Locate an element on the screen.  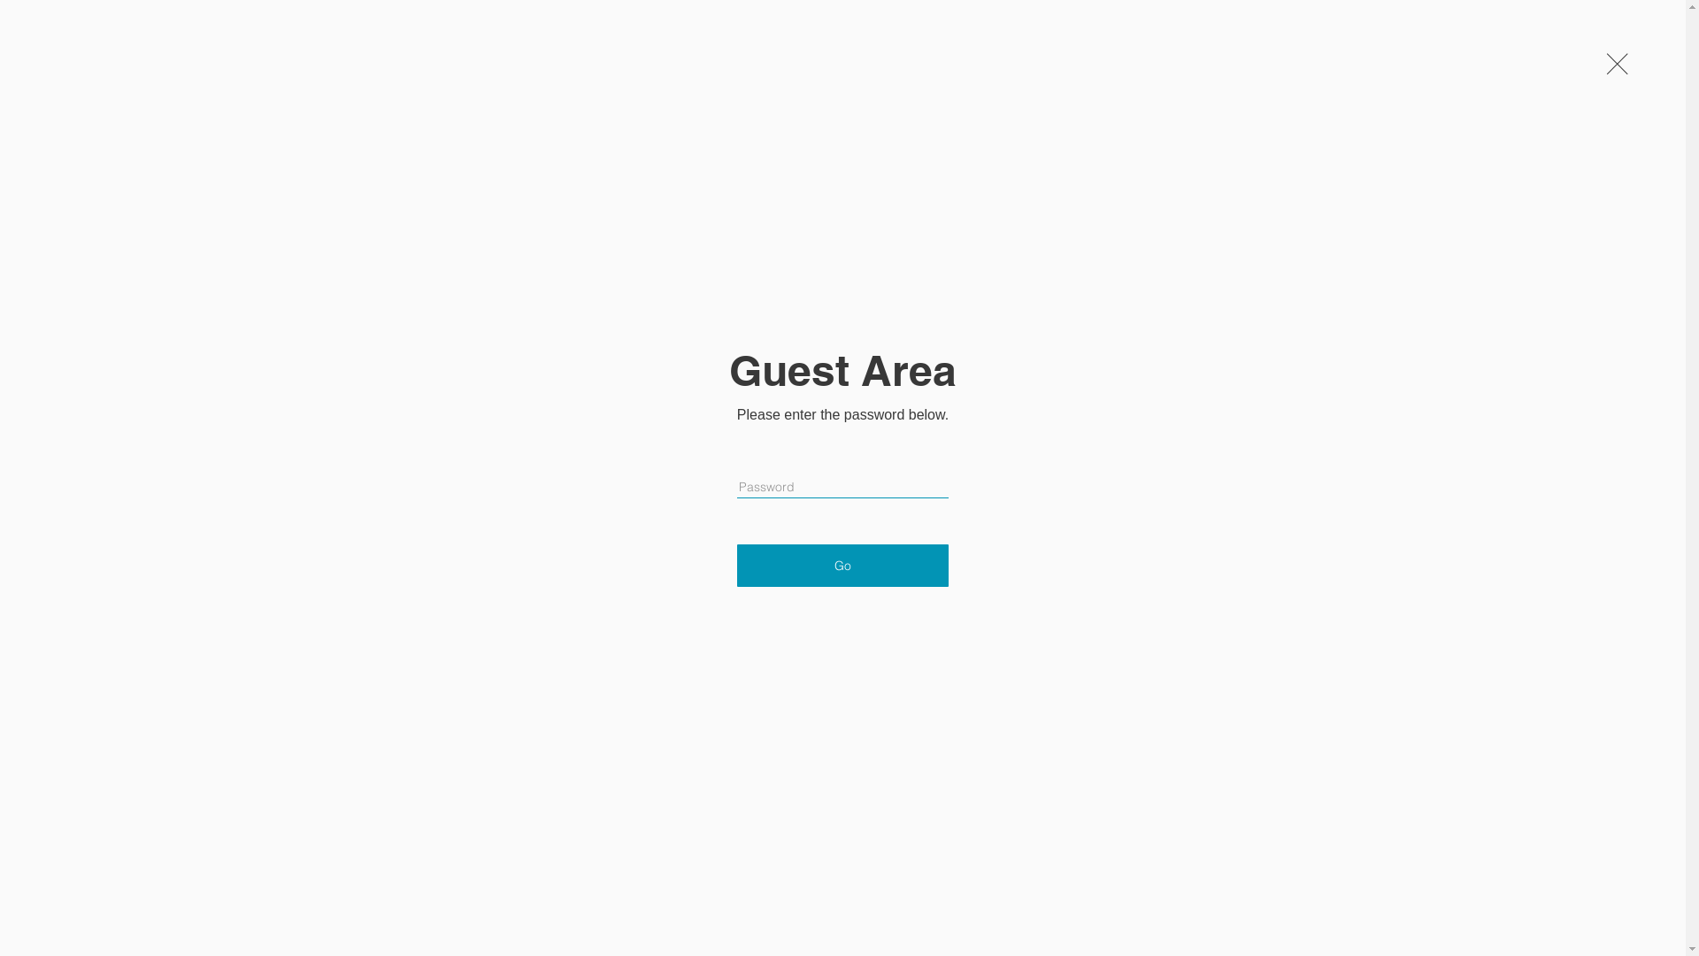
Go is located at coordinates (842, 566).